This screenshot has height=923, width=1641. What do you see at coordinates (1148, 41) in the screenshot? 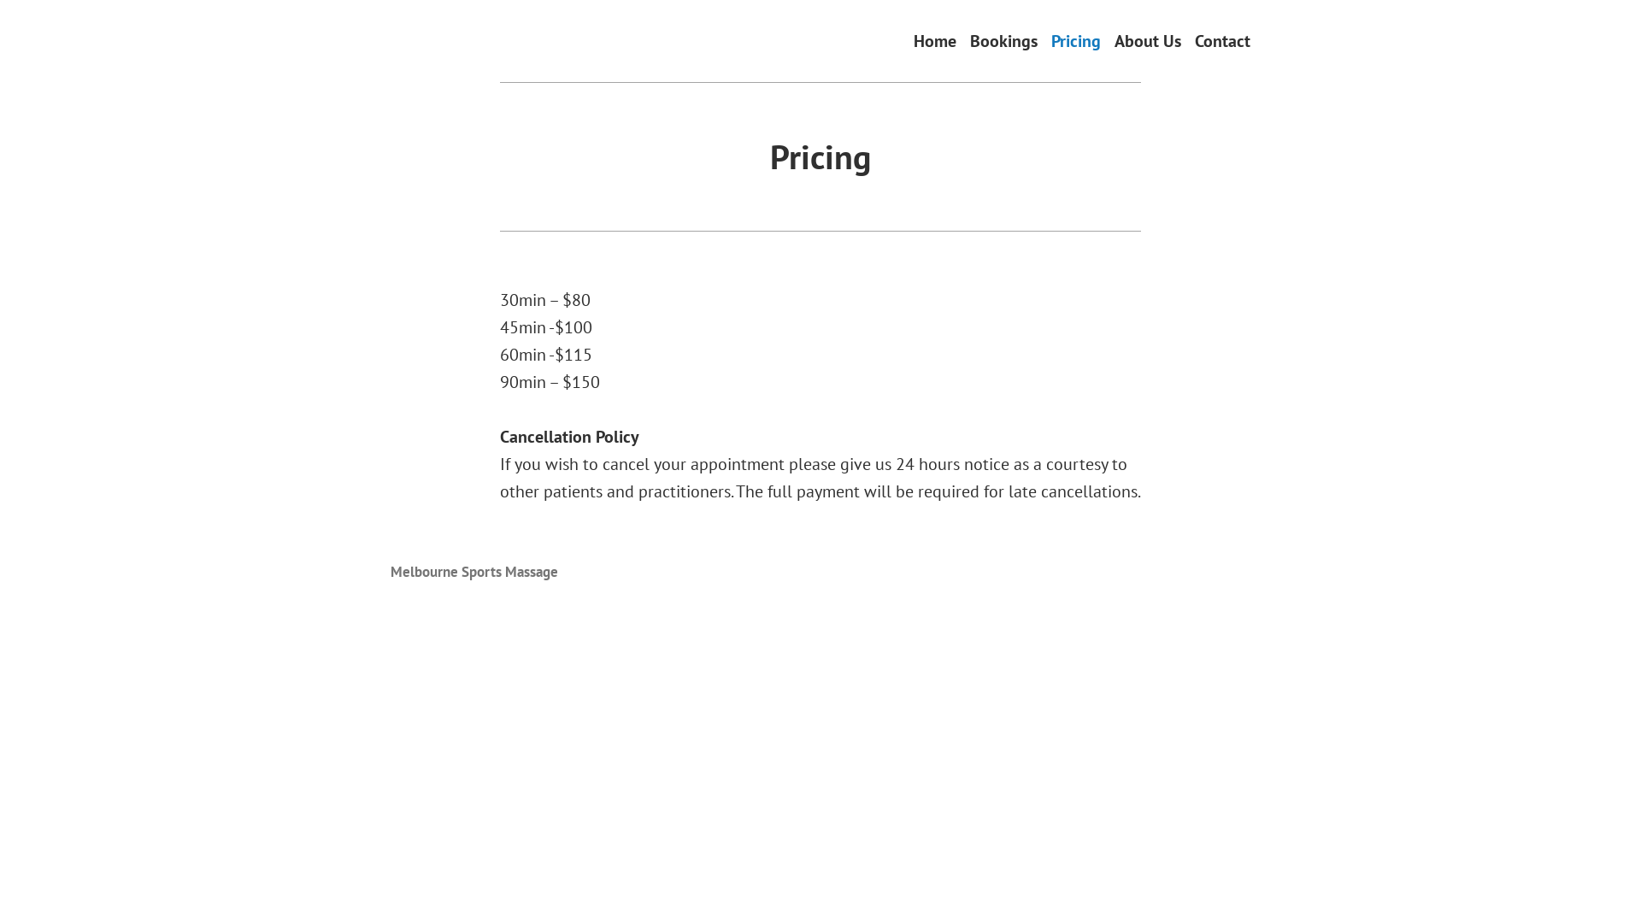
I see `About Us` at bounding box center [1148, 41].